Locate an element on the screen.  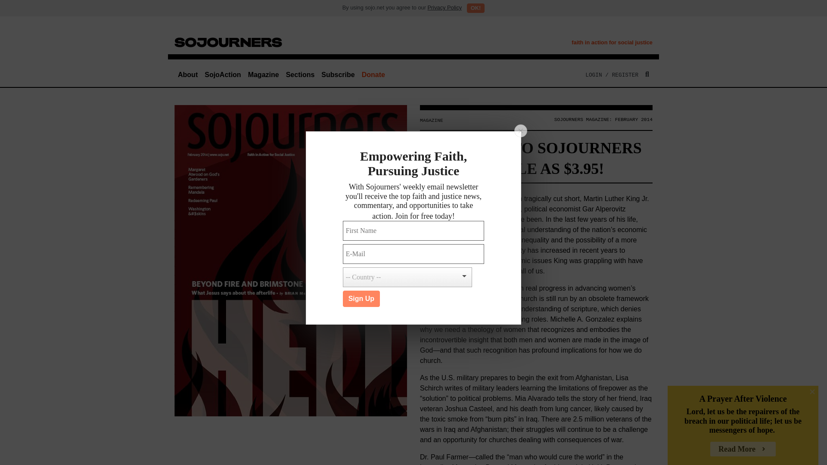
Magazine is located at coordinates (264, 75).